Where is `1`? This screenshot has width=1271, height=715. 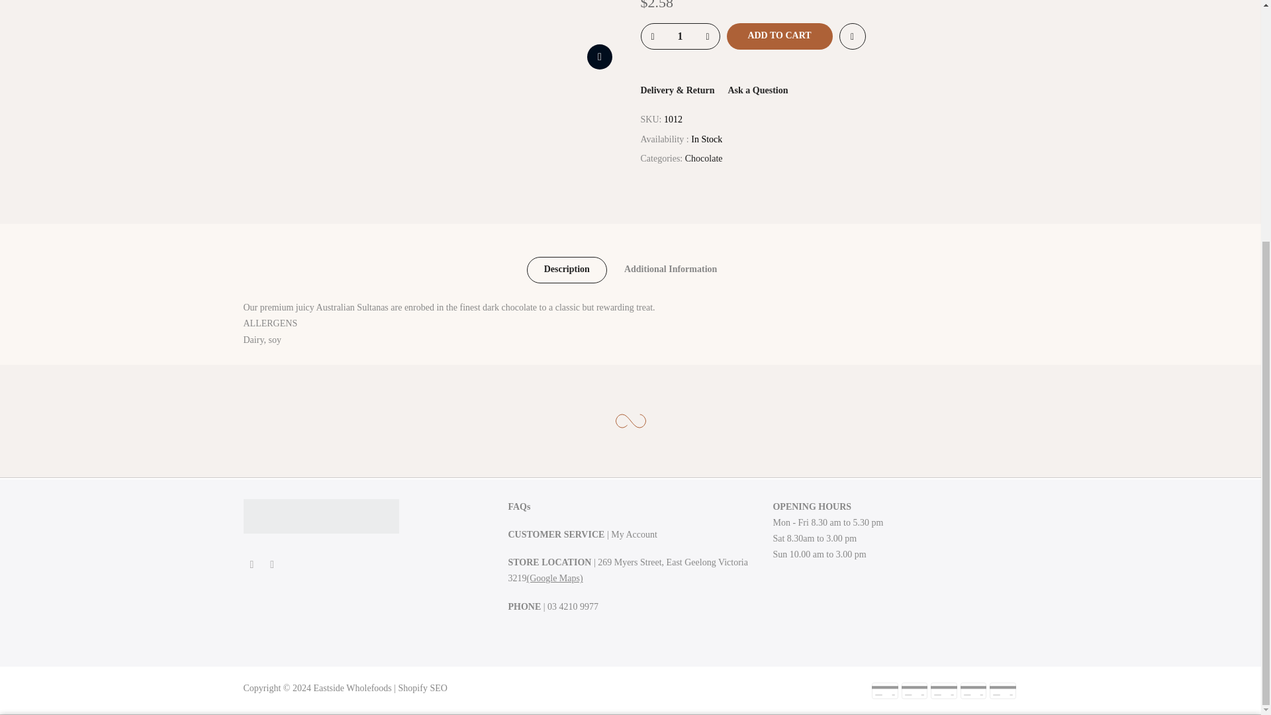 1 is located at coordinates (679, 36).